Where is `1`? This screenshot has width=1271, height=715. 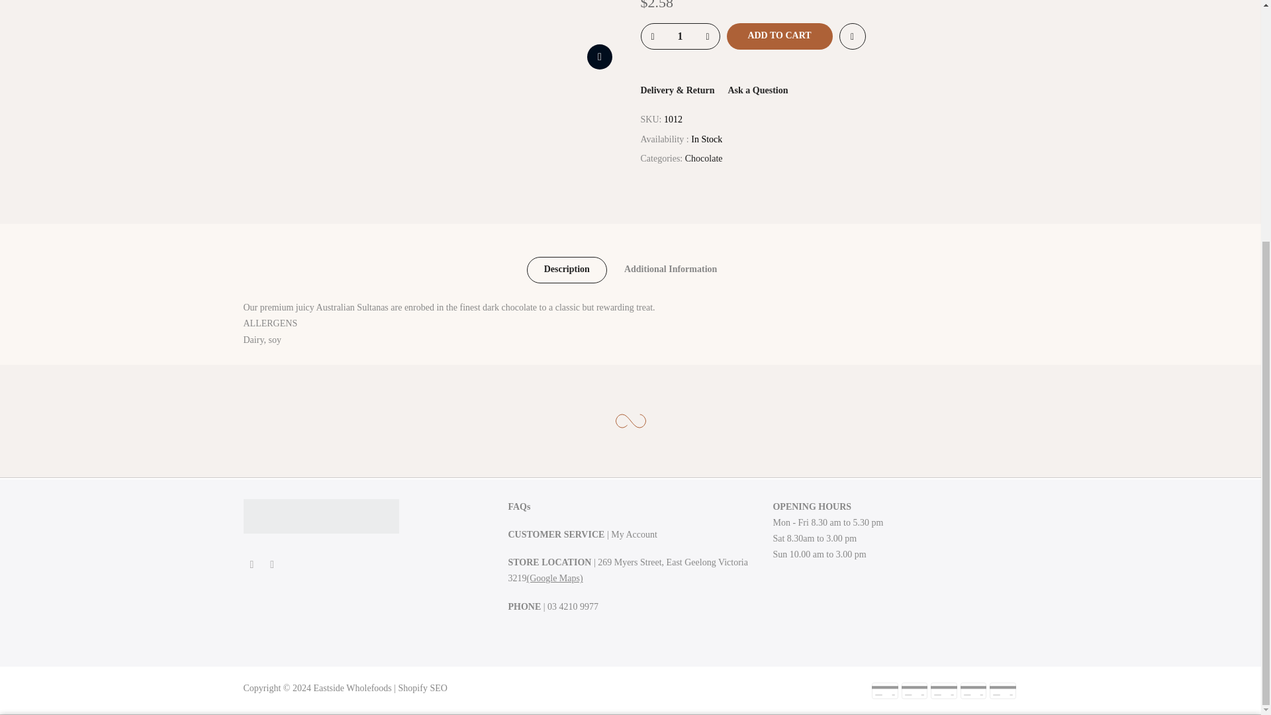 1 is located at coordinates (679, 36).